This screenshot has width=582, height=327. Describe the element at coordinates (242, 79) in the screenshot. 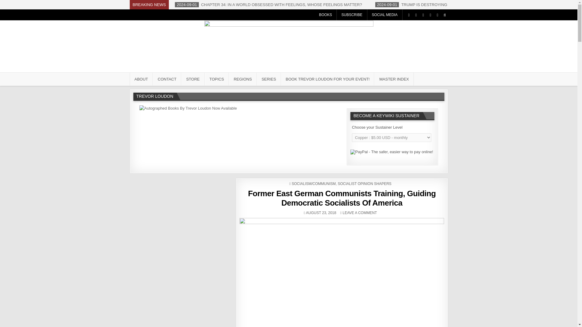

I see `REGIONS` at that location.